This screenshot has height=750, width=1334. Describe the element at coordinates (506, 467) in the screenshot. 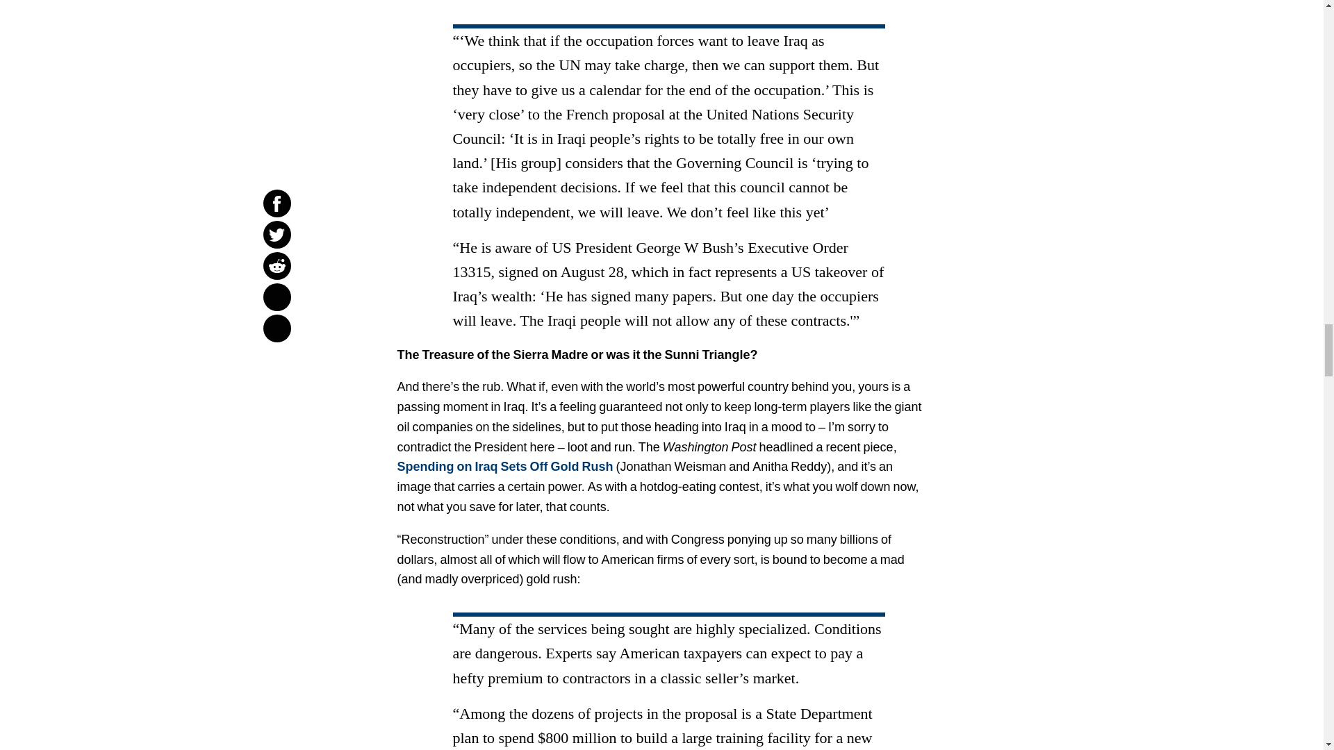

I see `Spending on Iraq Sets Off Gold Rush` at that location.